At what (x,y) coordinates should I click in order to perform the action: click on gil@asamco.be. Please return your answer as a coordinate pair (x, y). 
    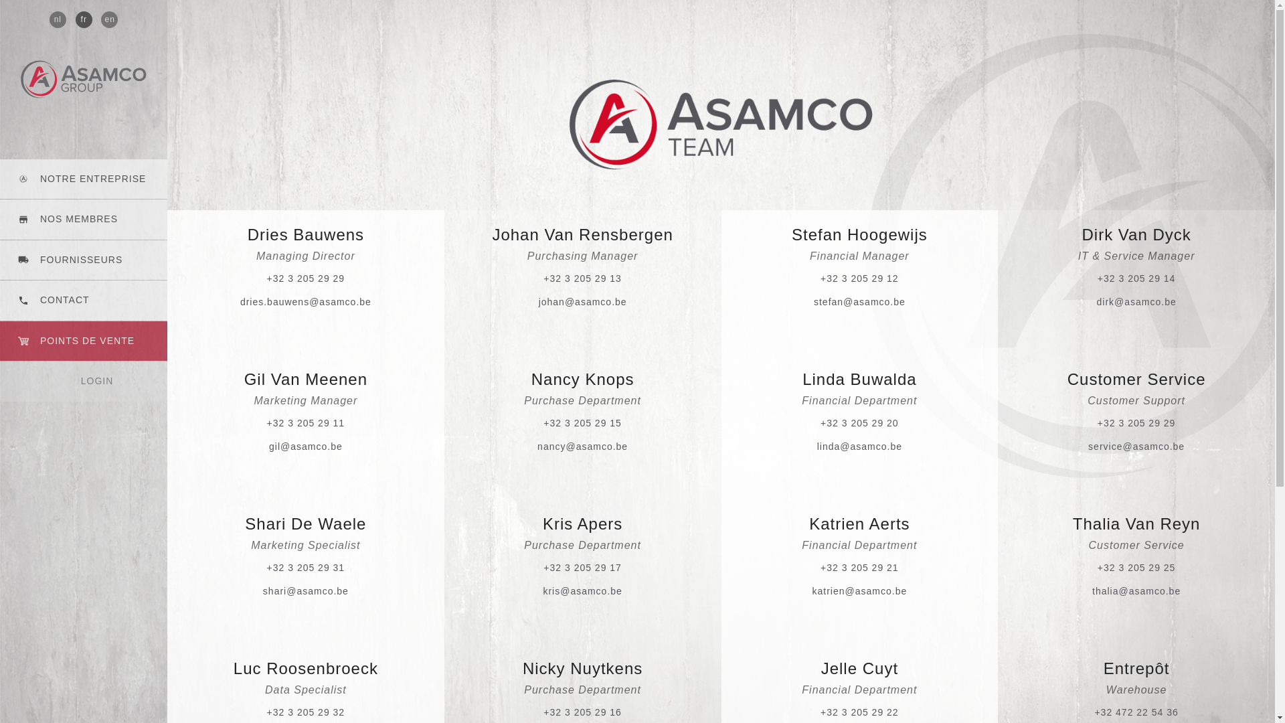
    Looking at the image, I should click on (306, 447).